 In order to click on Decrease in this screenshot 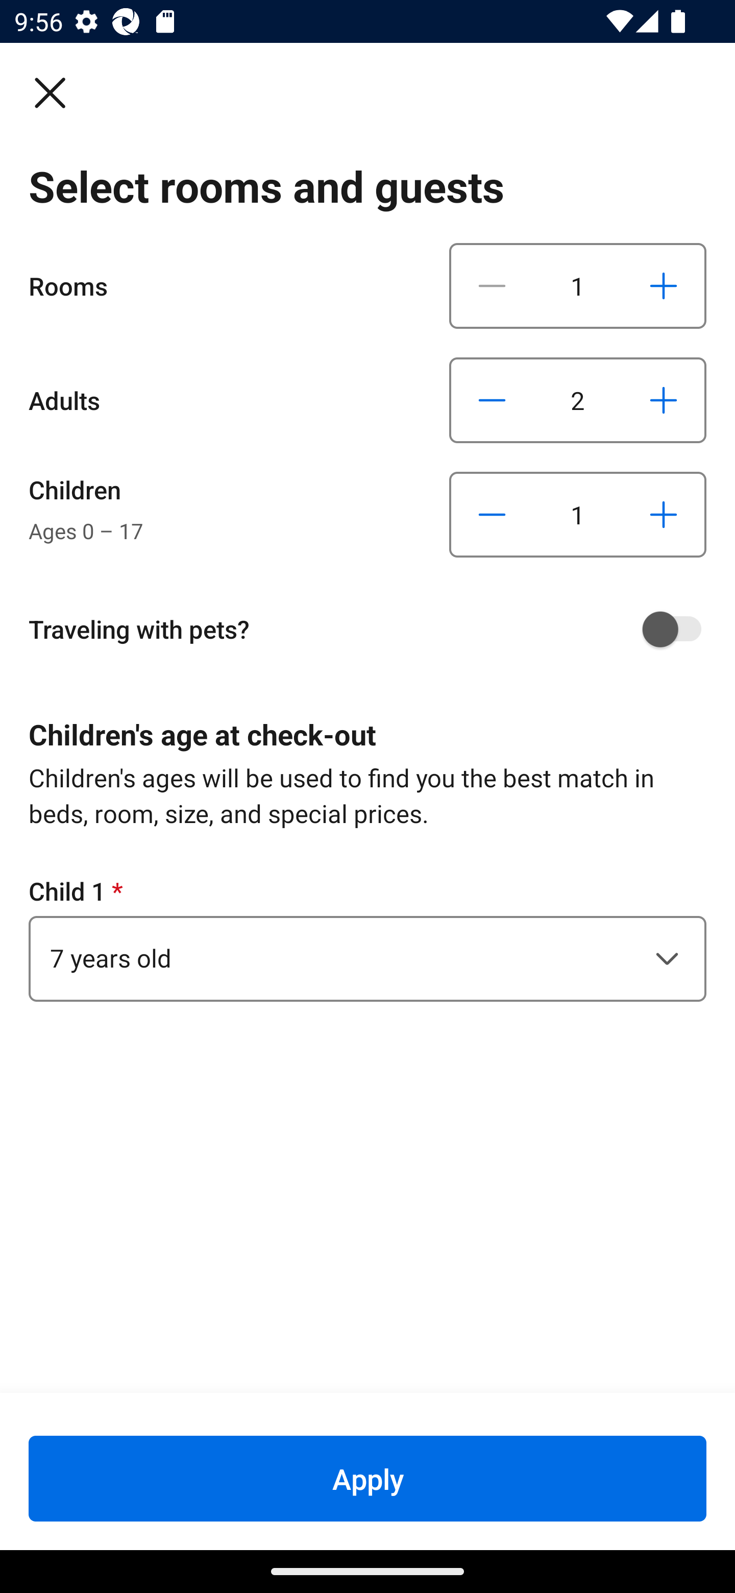, I will do `click(492, 515)`.